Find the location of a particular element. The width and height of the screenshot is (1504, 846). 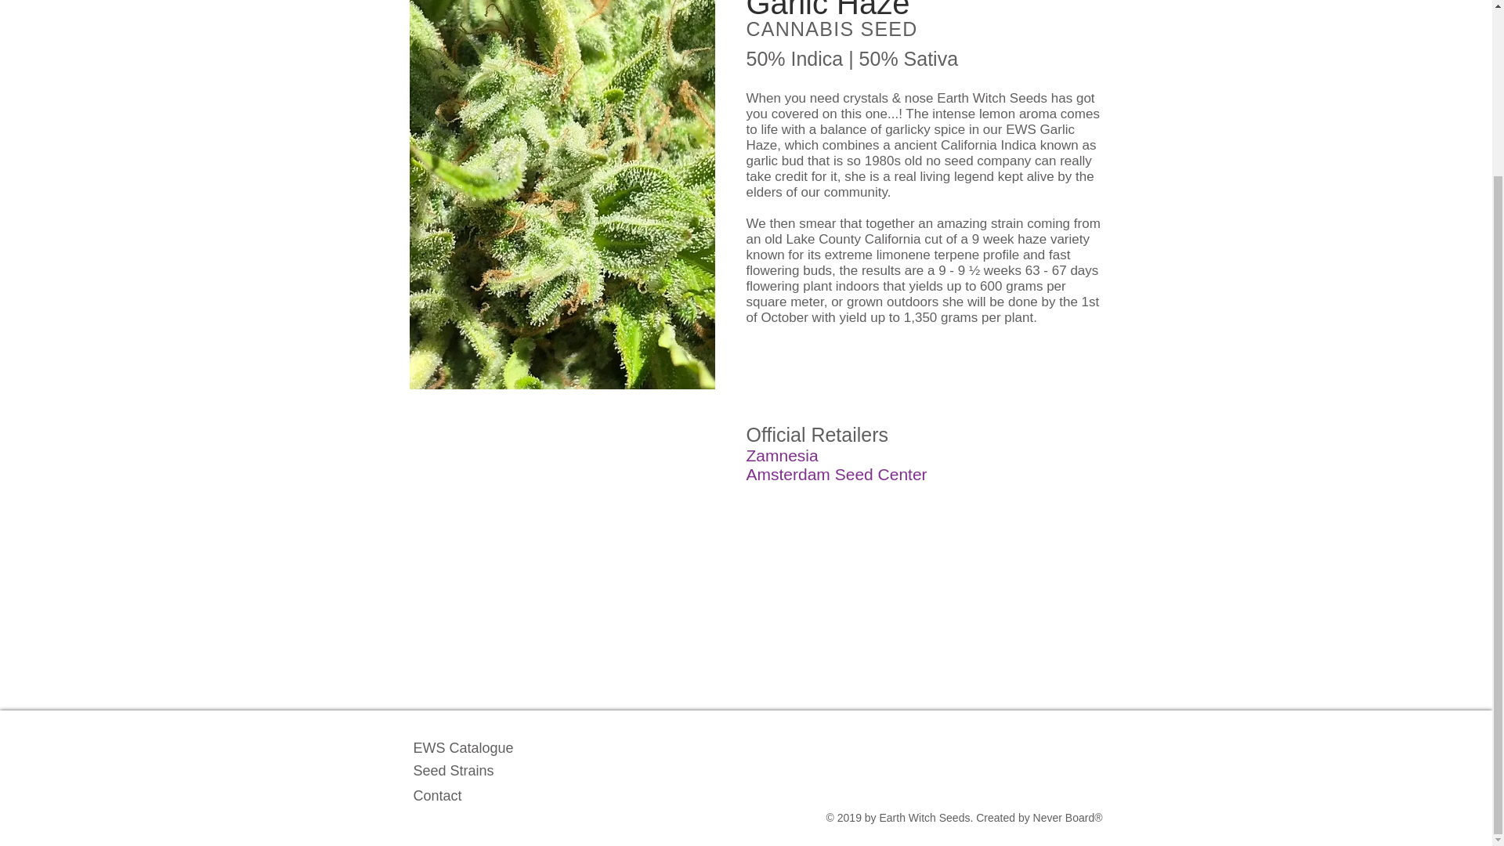

Amsterdam Seed Center is located at coordinates (836, 474).